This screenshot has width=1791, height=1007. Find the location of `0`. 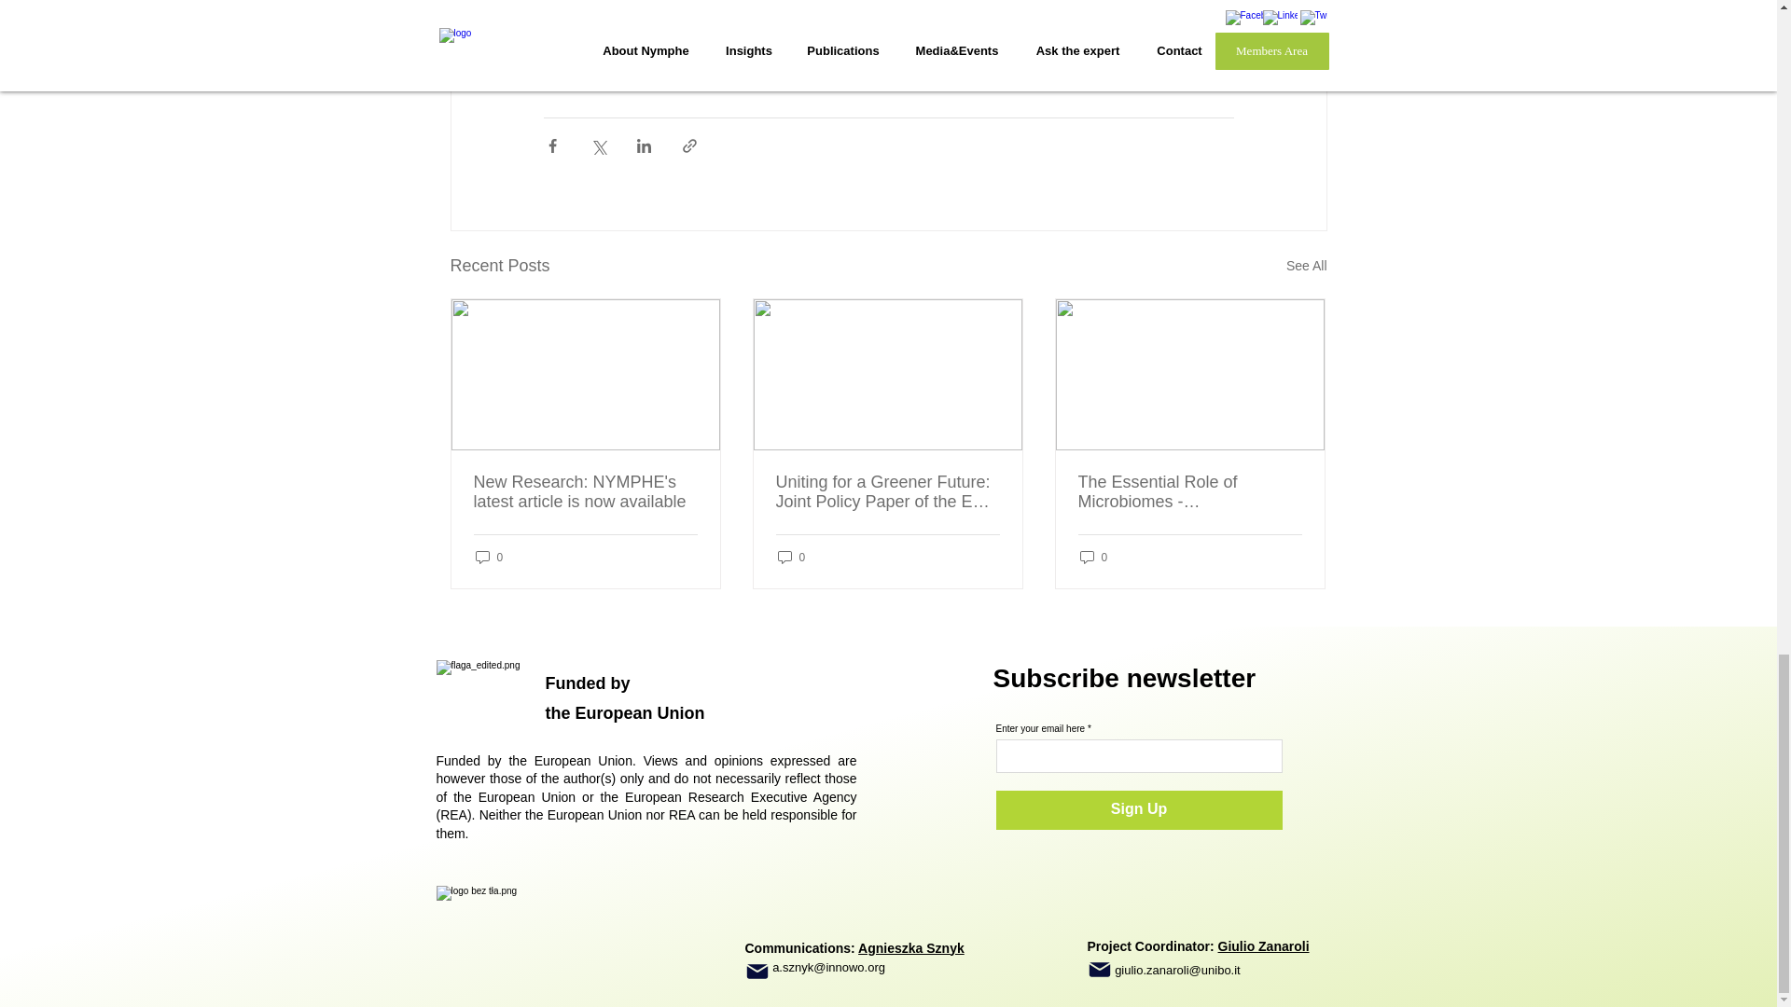

0 is located at coordinates (1093, 556).